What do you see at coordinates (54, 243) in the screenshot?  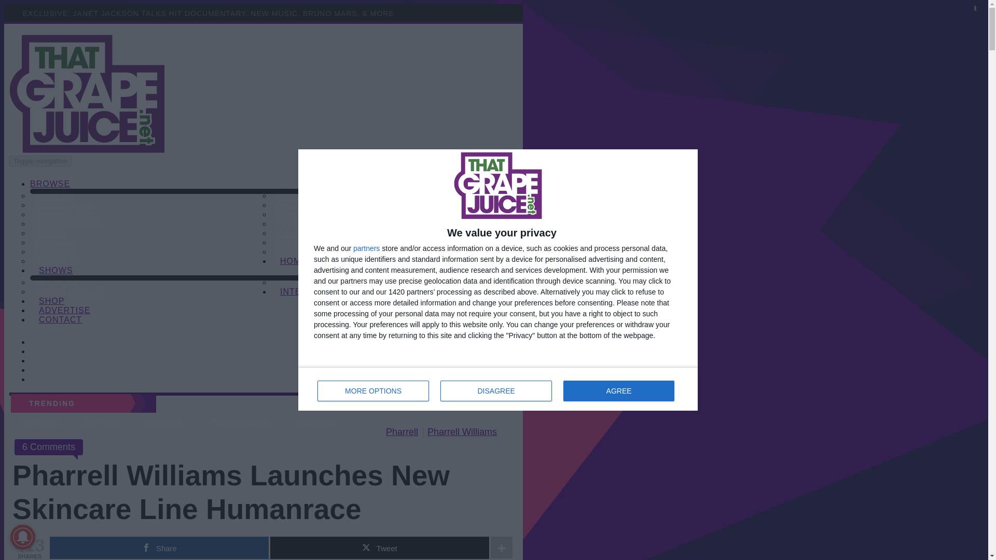 I see `THE WORD` at bounding box center [54, 243].